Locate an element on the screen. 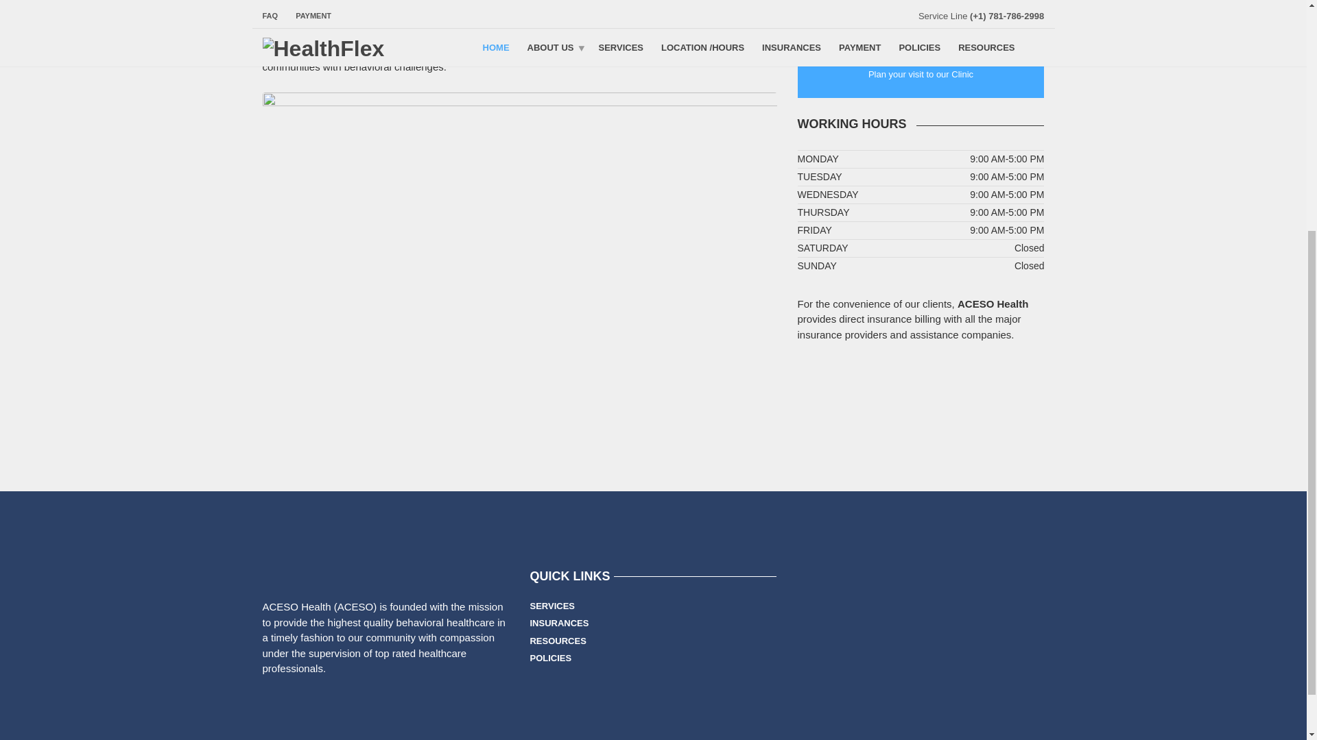  INSURANCES is located at coordinates (558, 624).